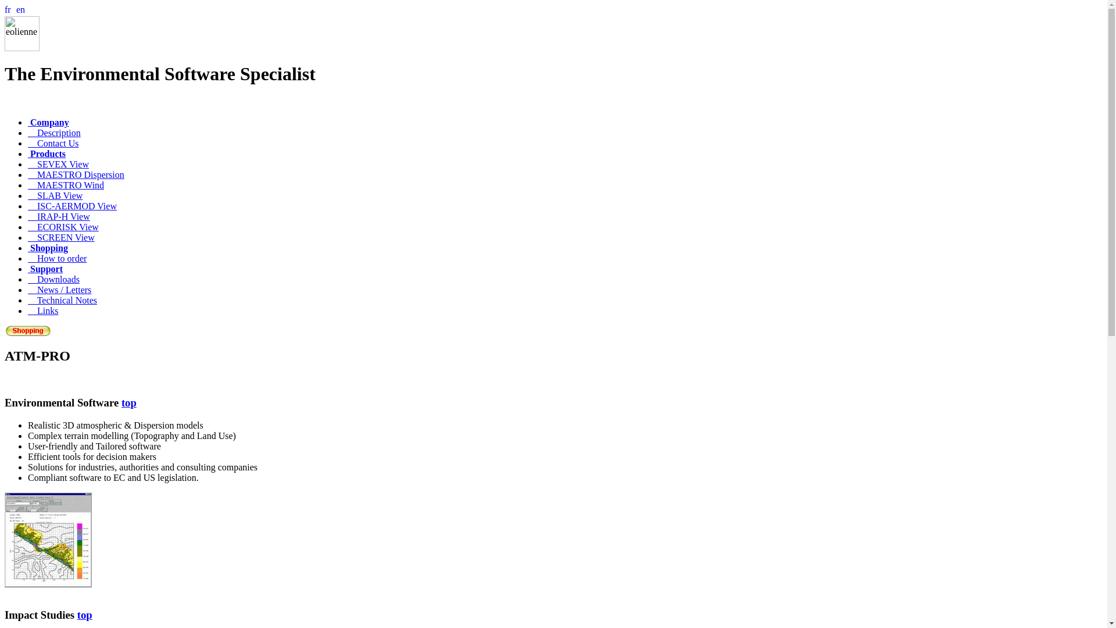  Describe the element at coordinates (53, 279) in the screenshot. I see `    Downloads` at that location.